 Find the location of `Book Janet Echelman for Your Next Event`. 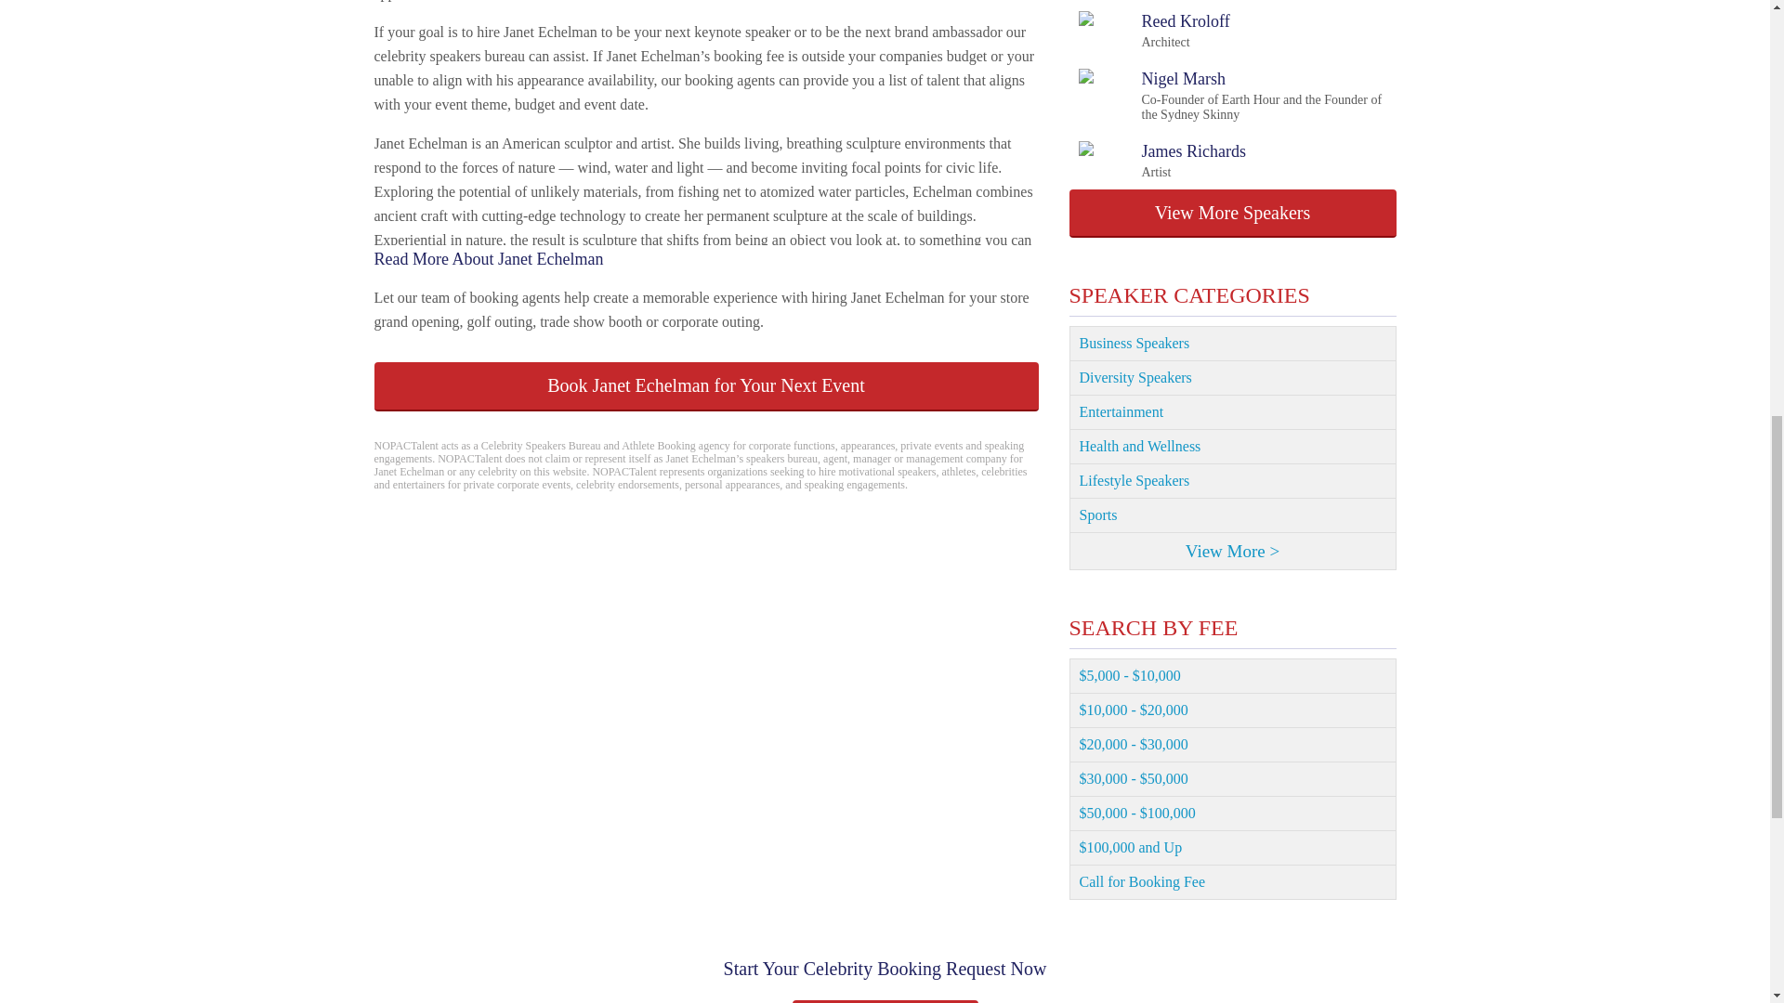

Book Janet Echelman for Your Next Event is located at coordinates (1232, 377).